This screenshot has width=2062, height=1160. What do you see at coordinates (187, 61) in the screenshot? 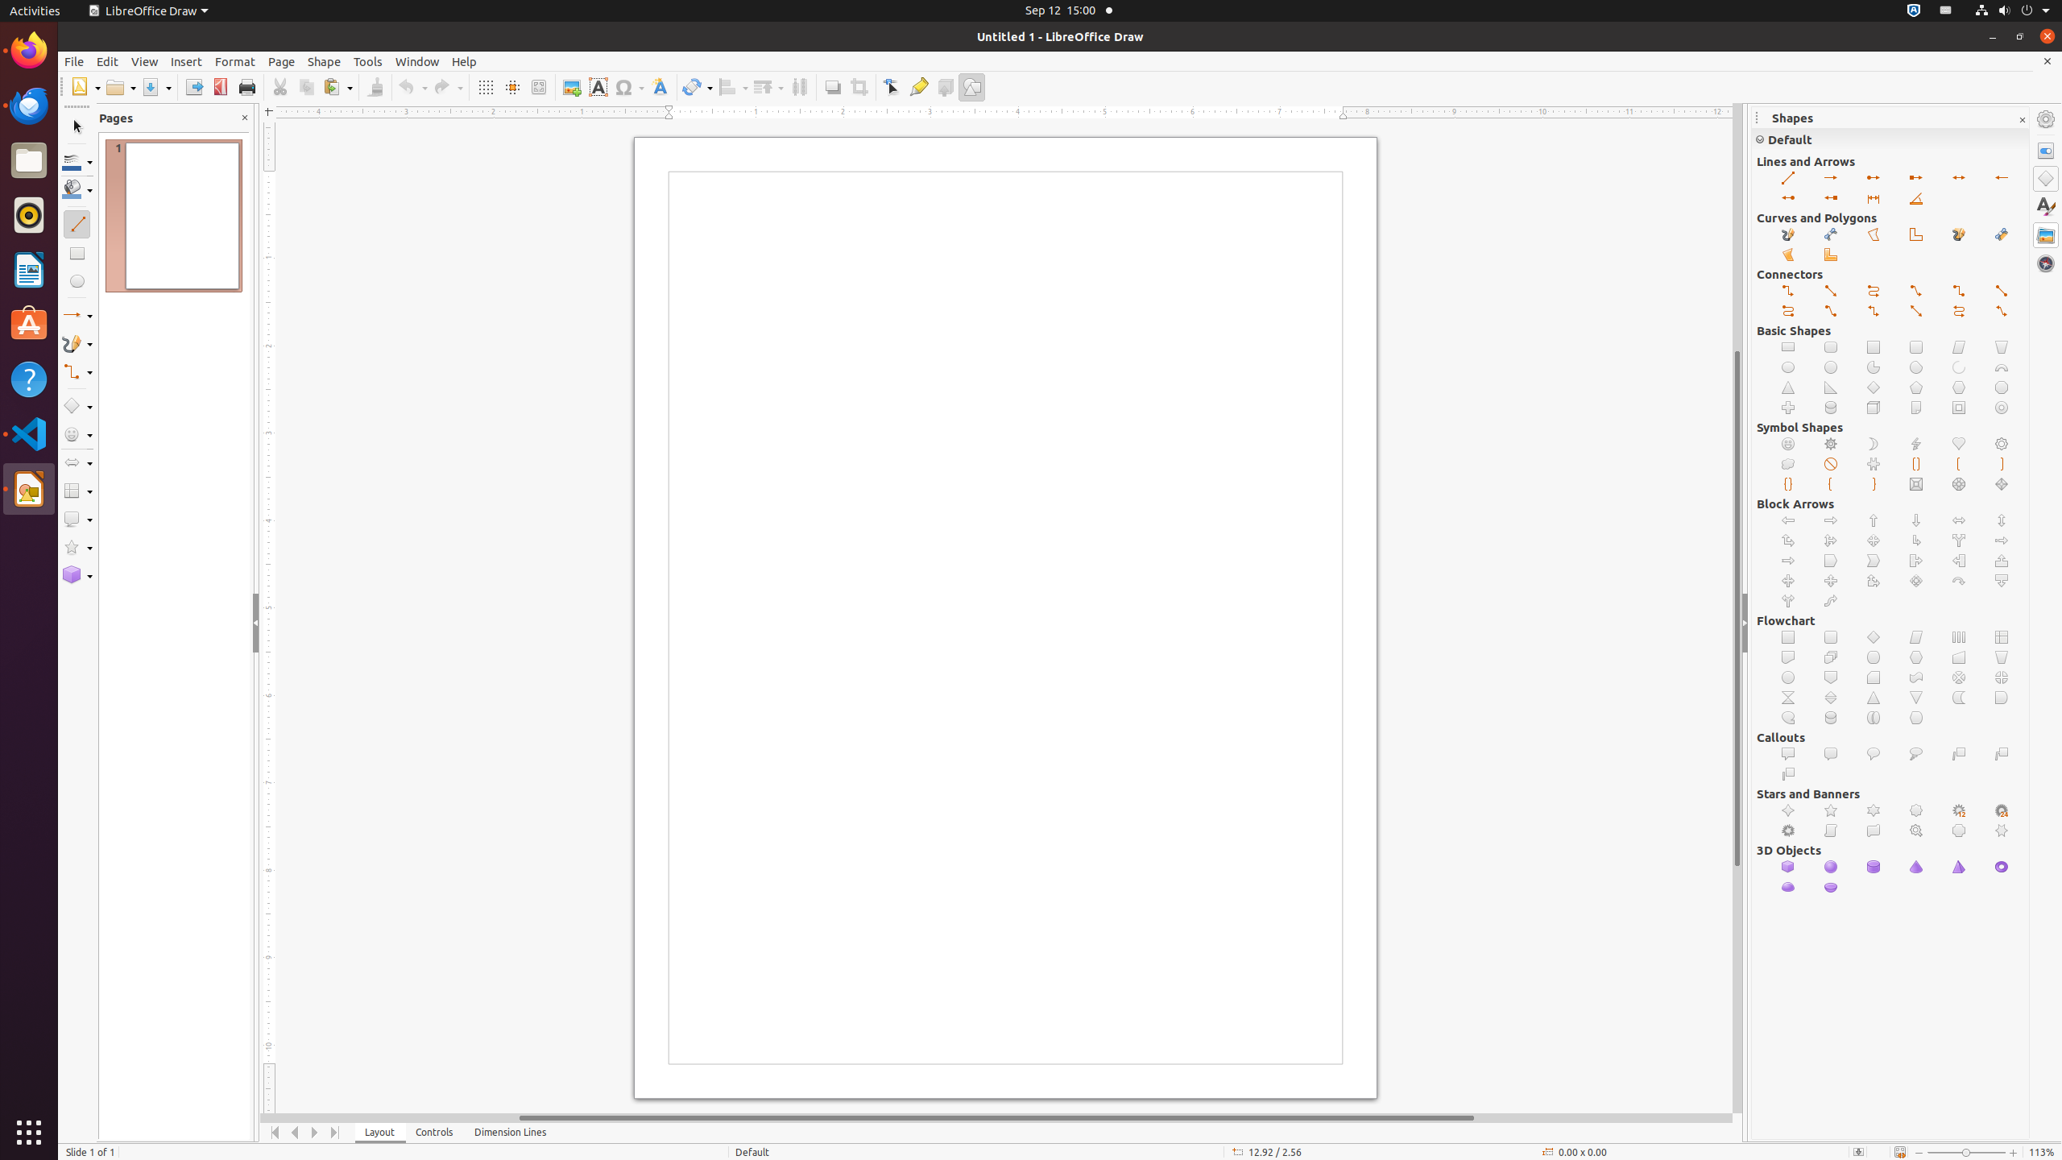
I see `Insert` at bounding box center [187, 61].